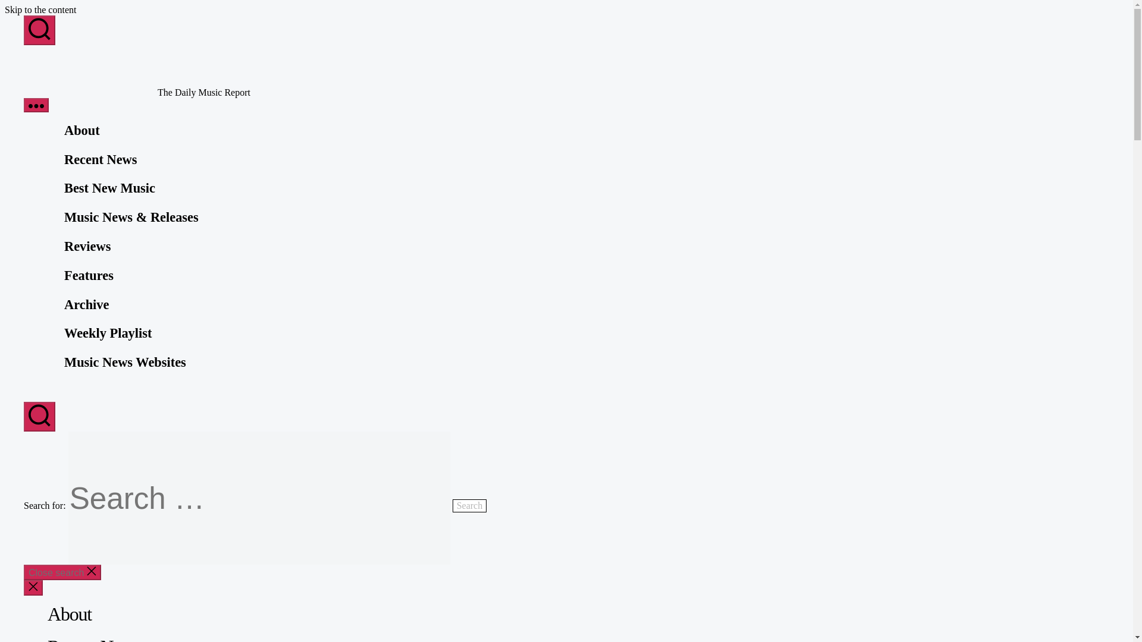 The height and width of the screenshot is (642, 1142). Describe the element at coordinates (88, 276) in the screenshot. I see `Features` at that location.